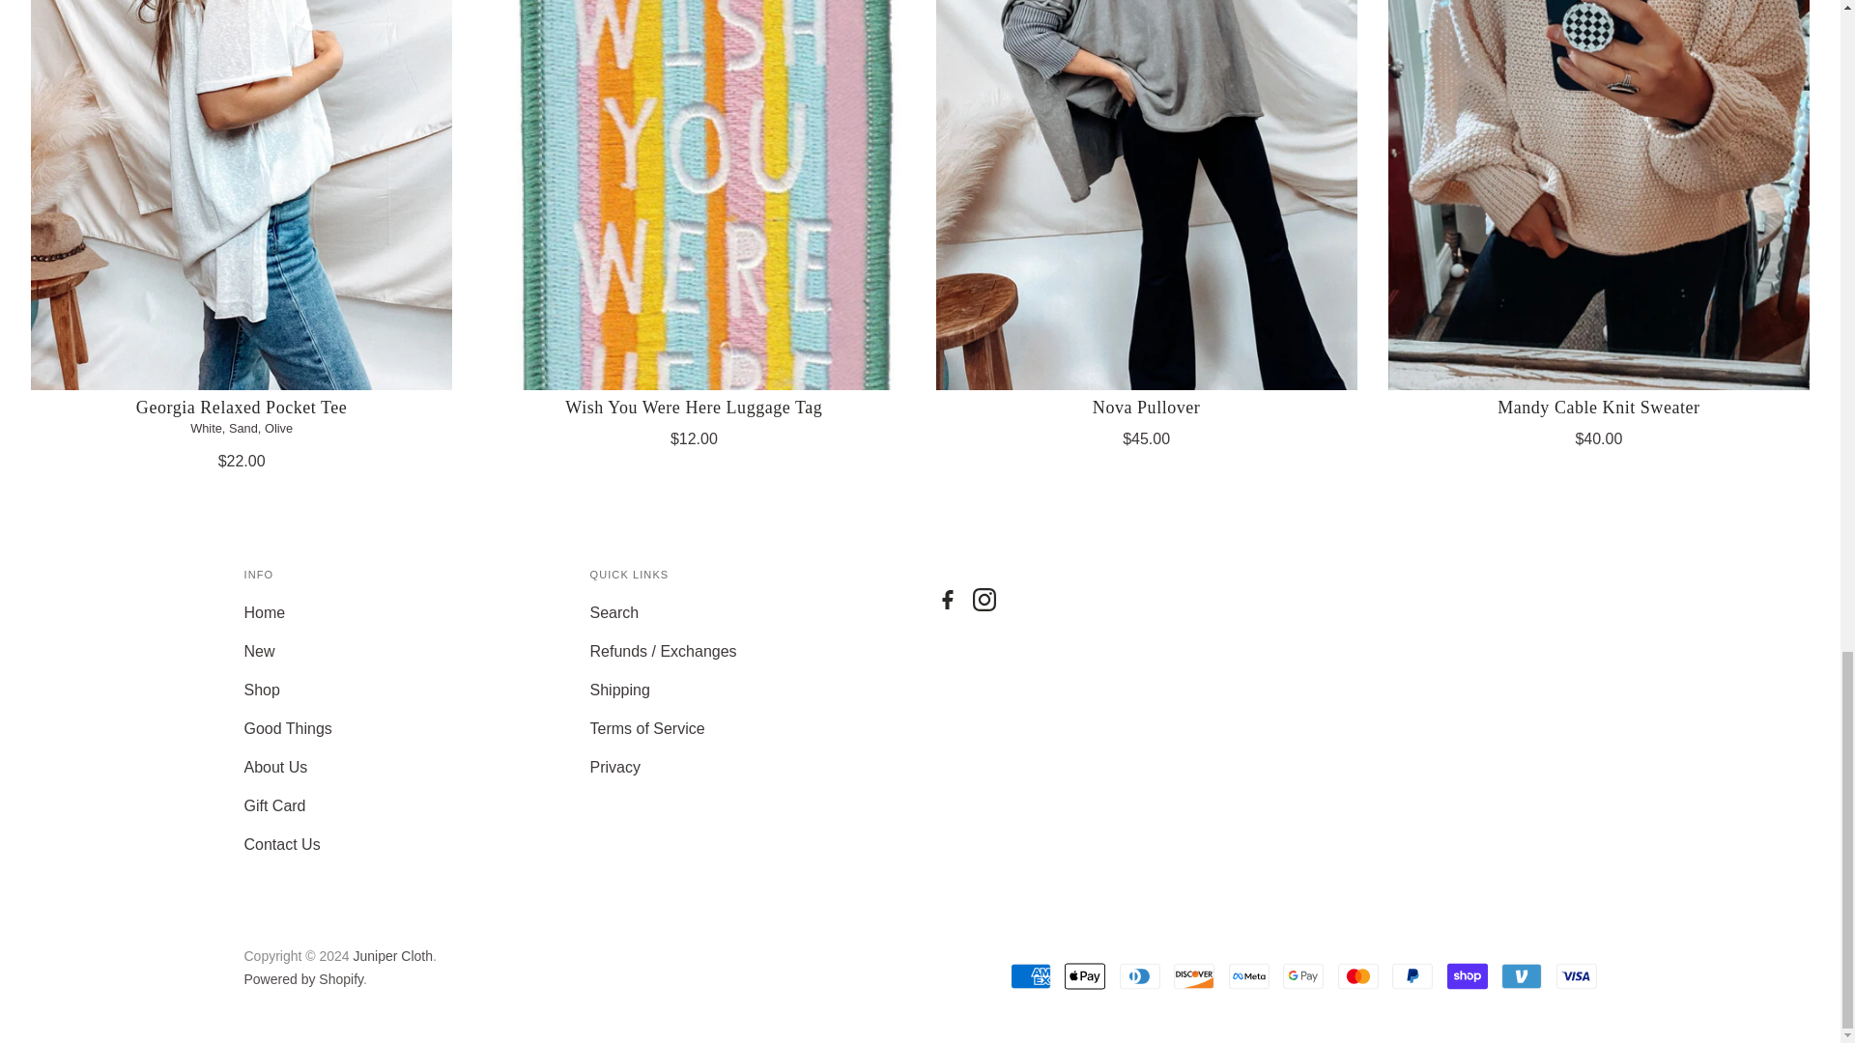  Describe the element at coordinates (1357, 976) in the screenshot. I see `Mastercard` at that location.